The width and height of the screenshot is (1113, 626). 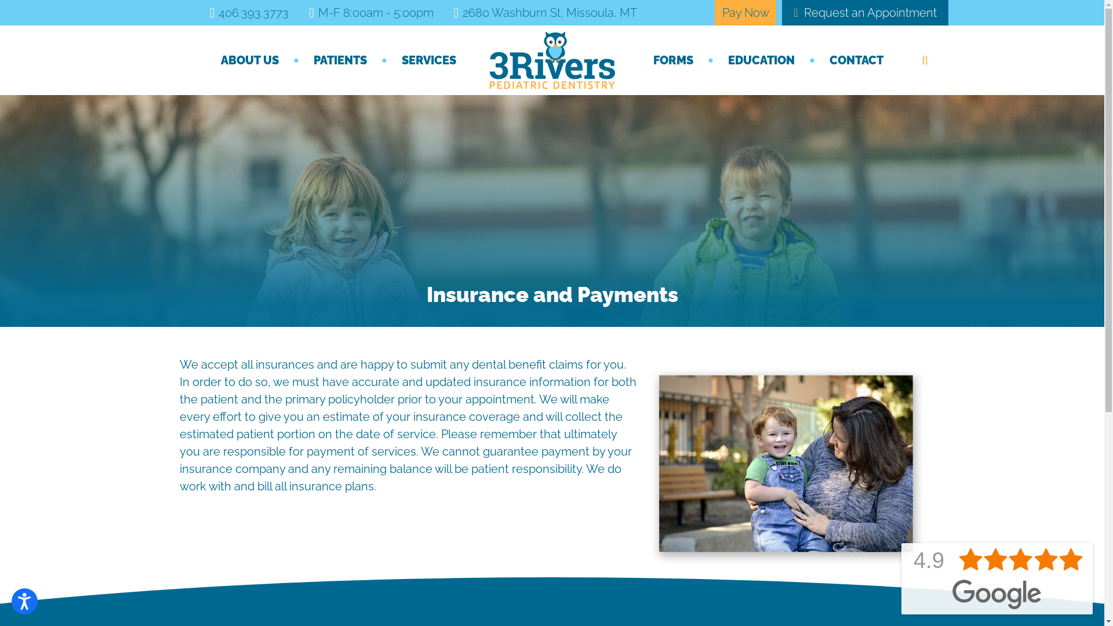 What do you see at coordinates (745, 13) in the screenshot?
I see `Pay Now` at bounding box center [745, 13].